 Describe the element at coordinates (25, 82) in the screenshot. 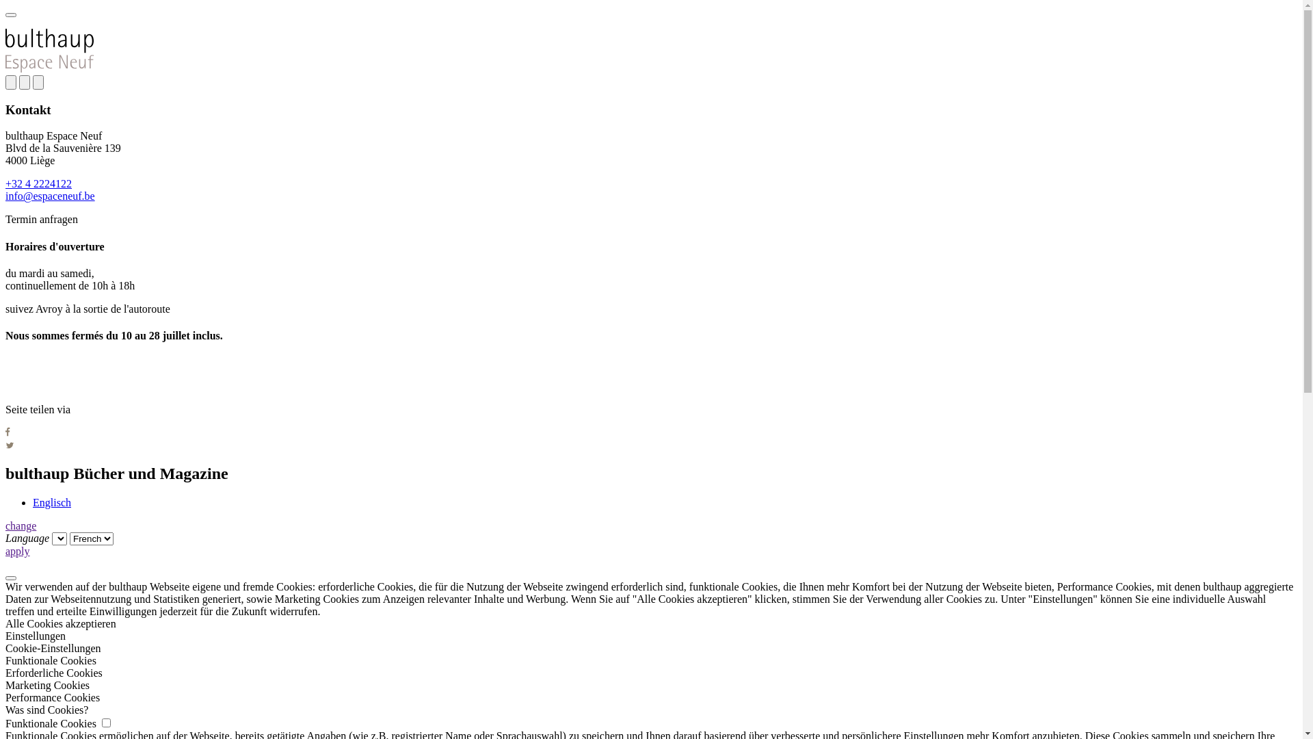

I see `share` at that location.